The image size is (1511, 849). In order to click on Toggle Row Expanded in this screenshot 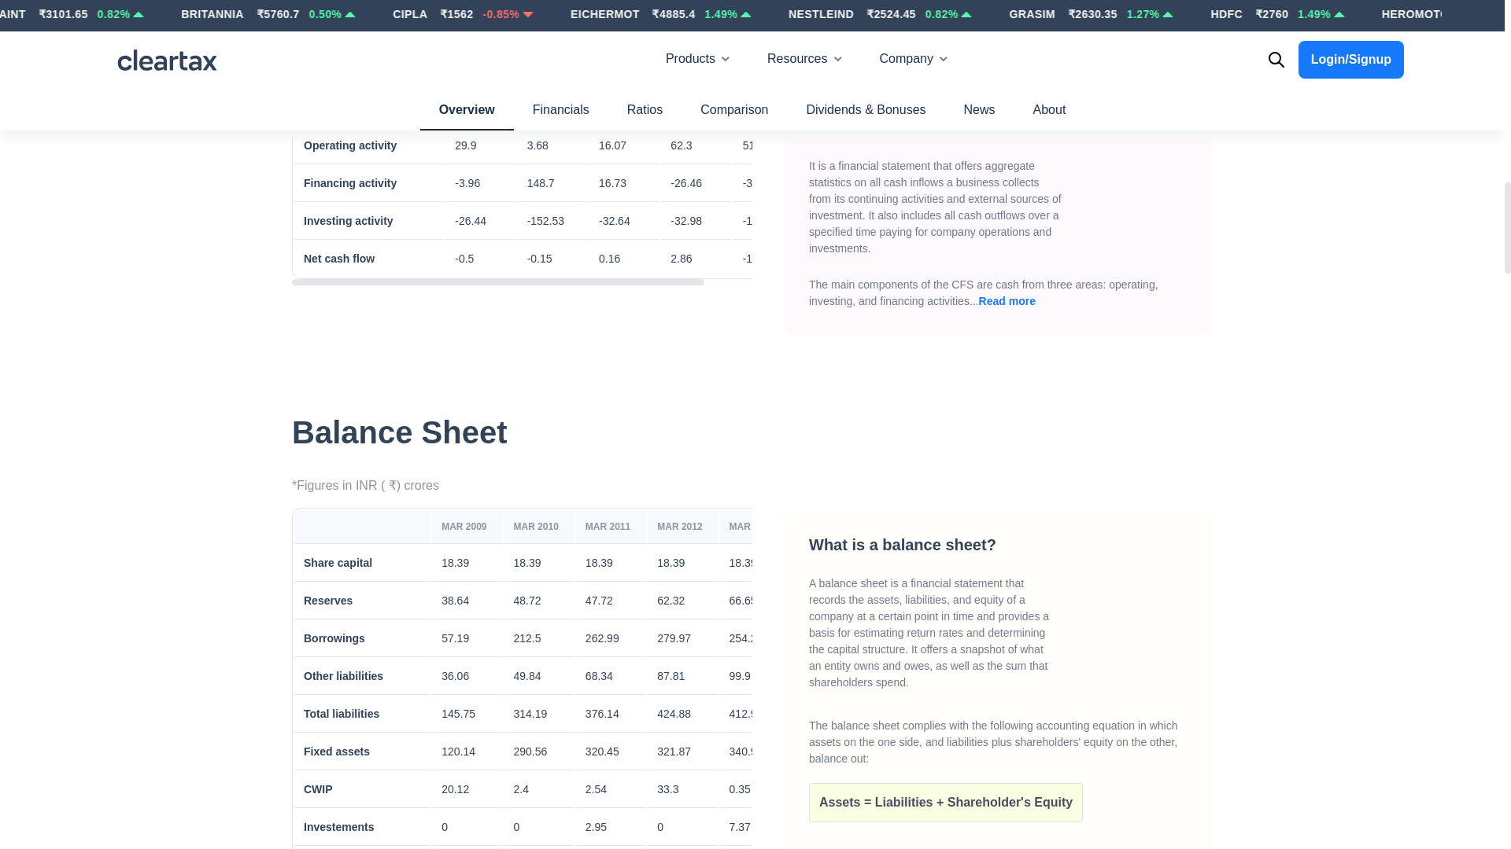, I will do `click(353, 221)`.